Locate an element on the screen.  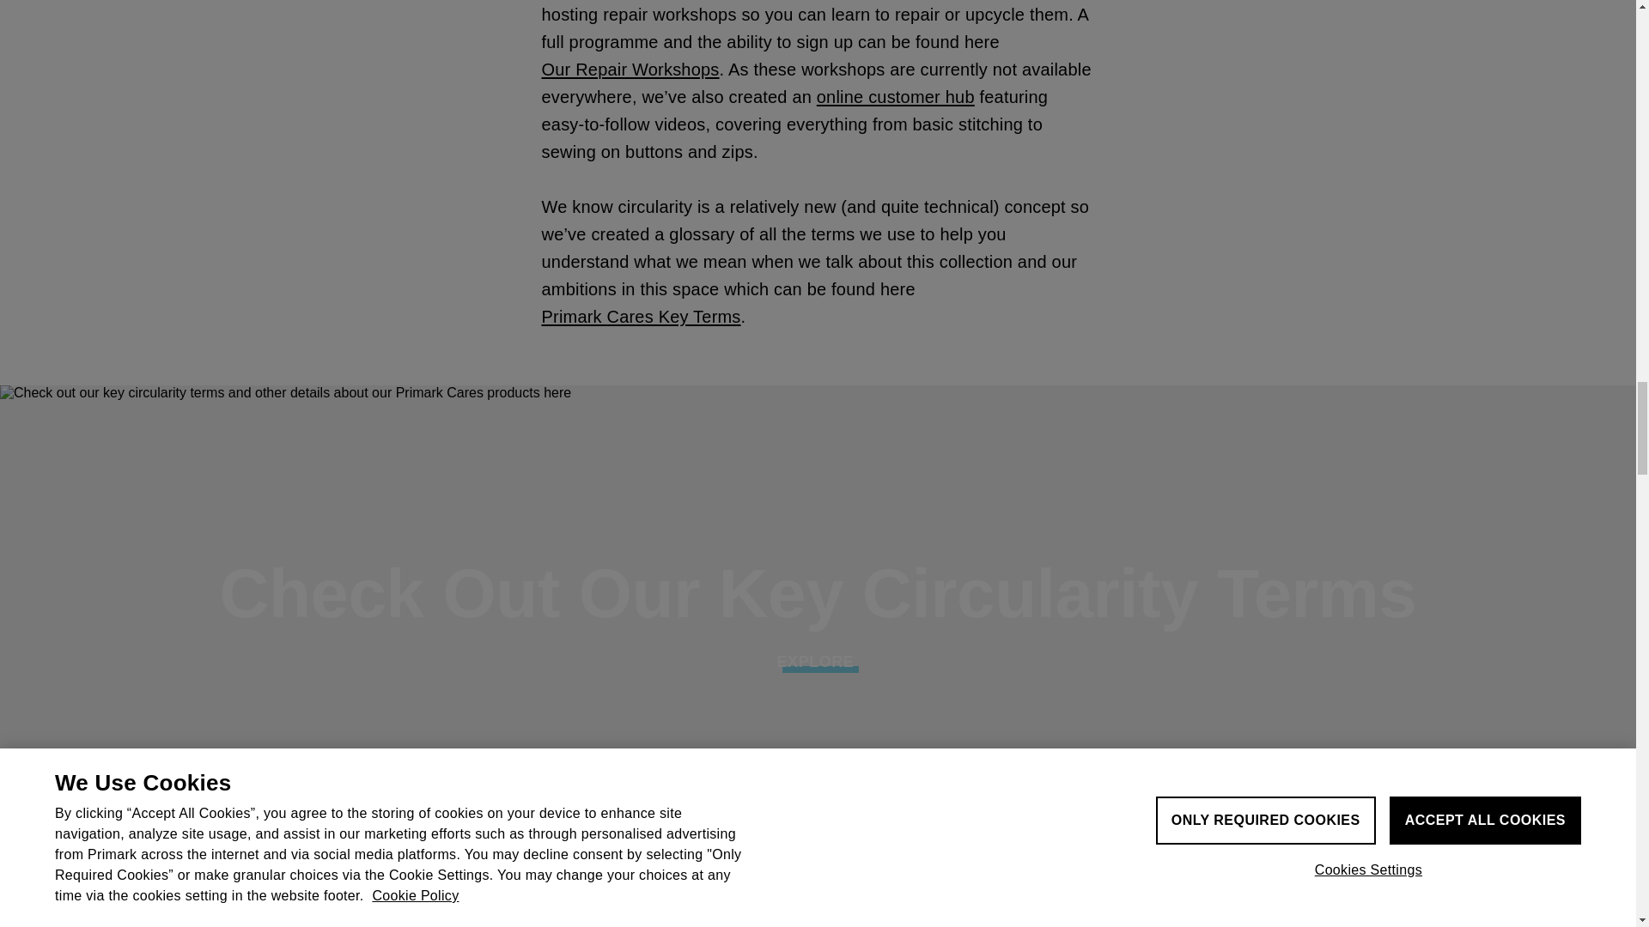
Our Repair Workshops is located at coordinates (630, 69).